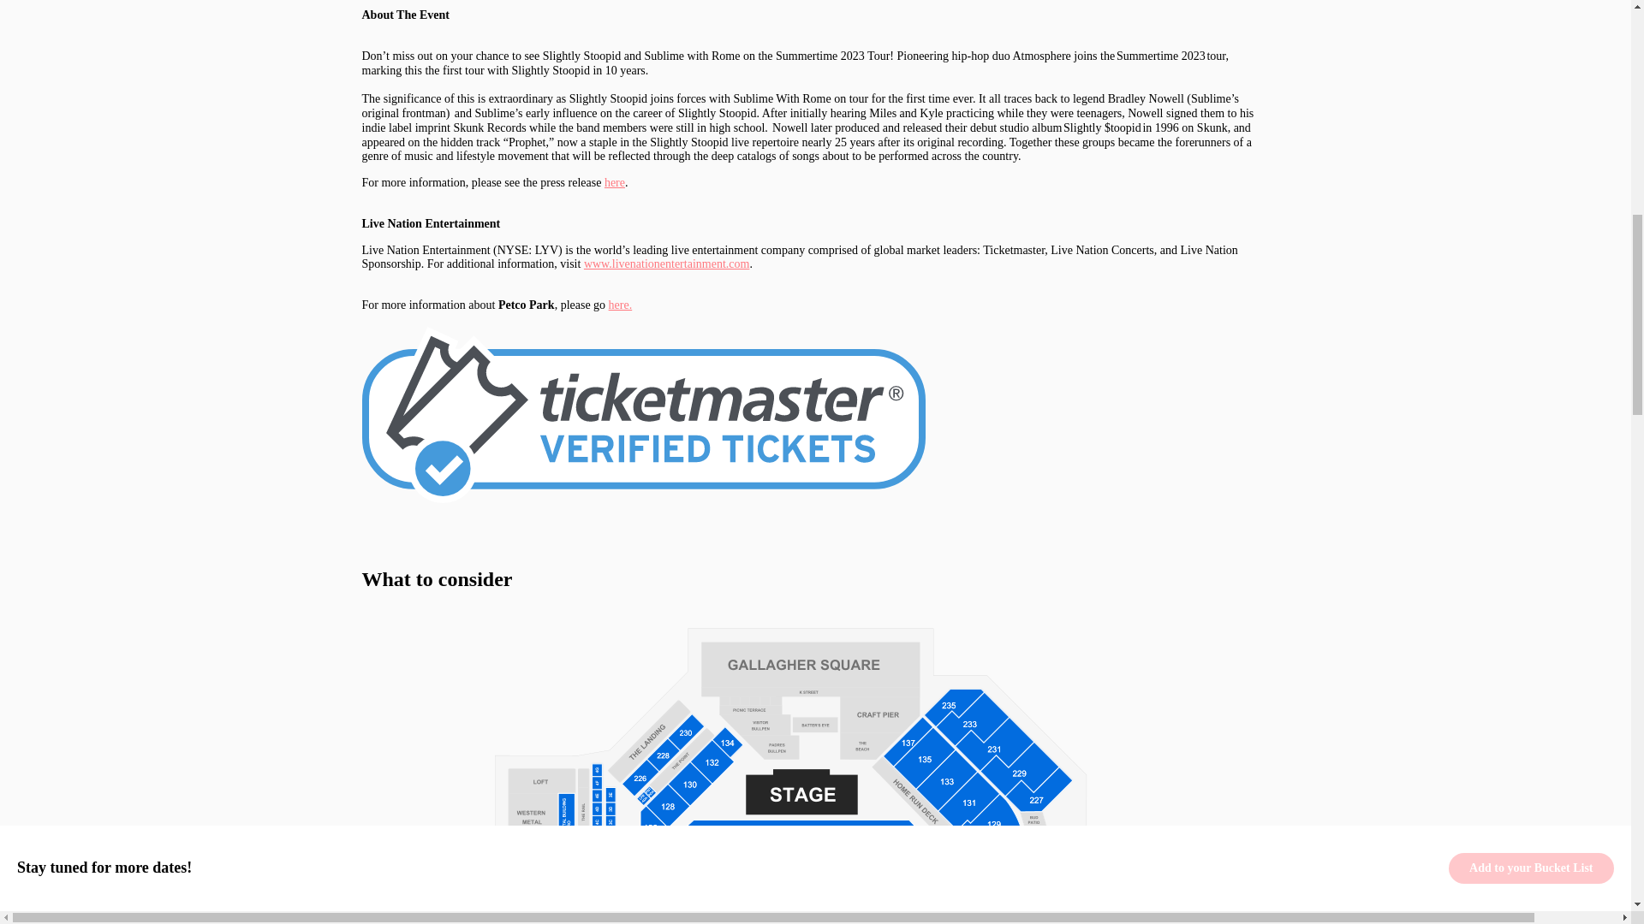 Image resolution: width=1644 pixels, height=924 pixels. What do you see at coordinates (615, 183) in the screenshot?
I see `here` at bounding box center [615, 183].